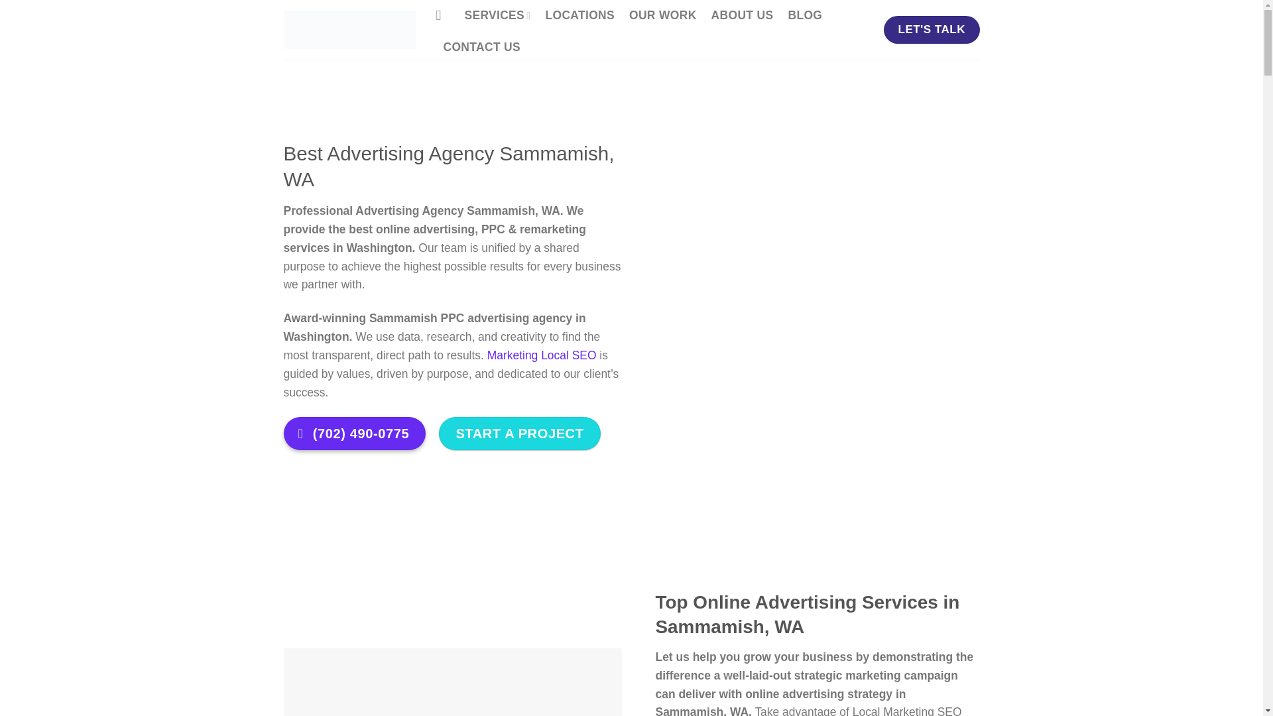 This screenshot has width=1273, height=716. Describe the element at coordinates (743, 16) in the screenshot. I see `ABOUT US` at that location.